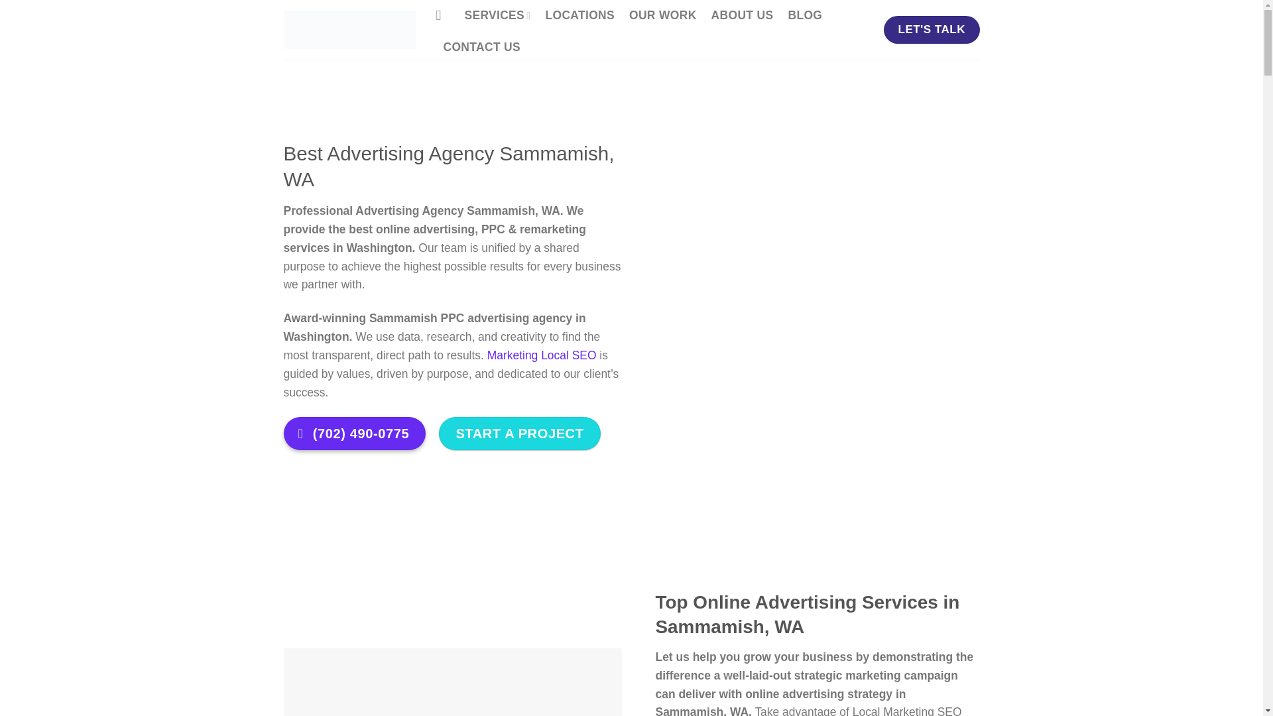 This screenshot has width=1273, height=716. Describe the element at coordinates (743, 16) in the screenshot. I see `ABOUT US` at that location.